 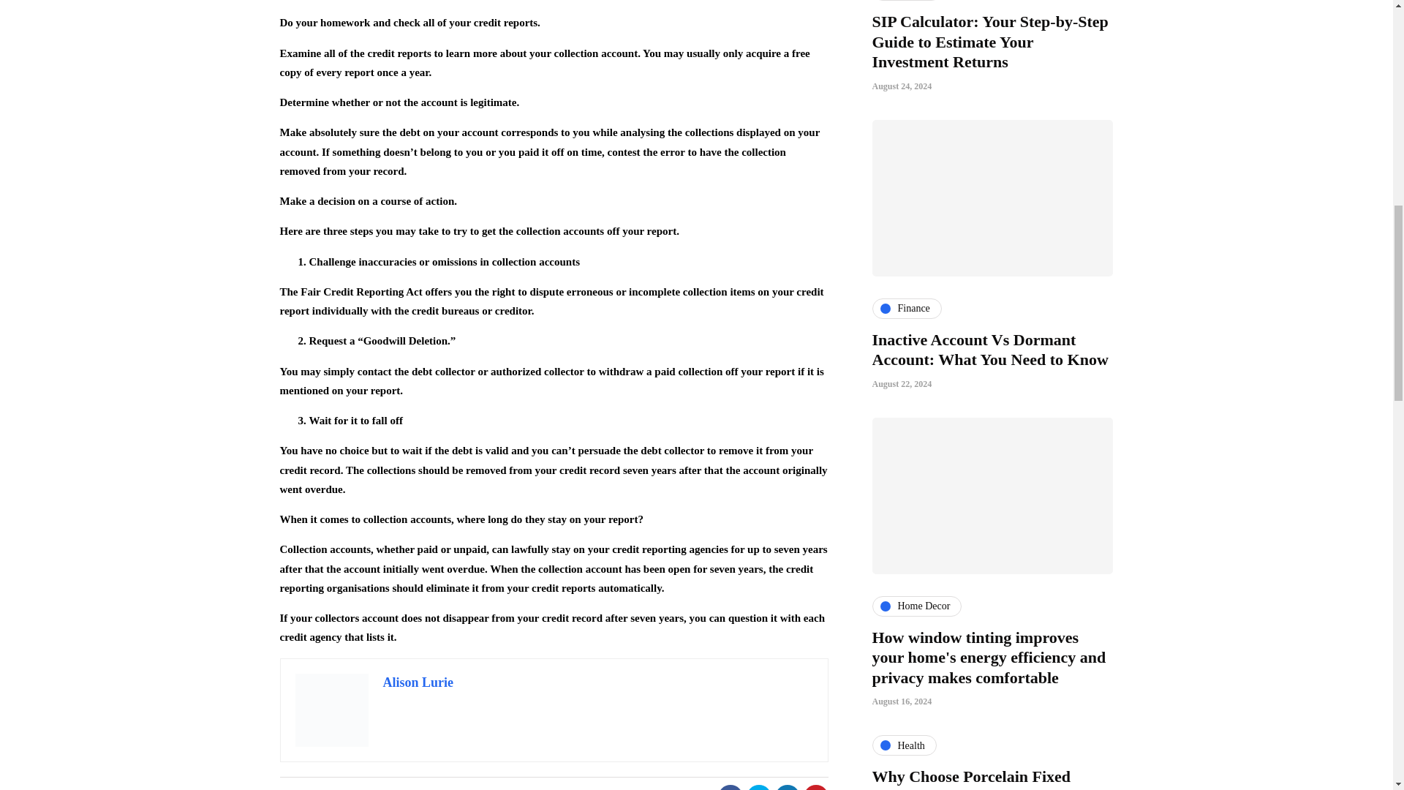 I want to click on Health, so click(x=904, y=745).